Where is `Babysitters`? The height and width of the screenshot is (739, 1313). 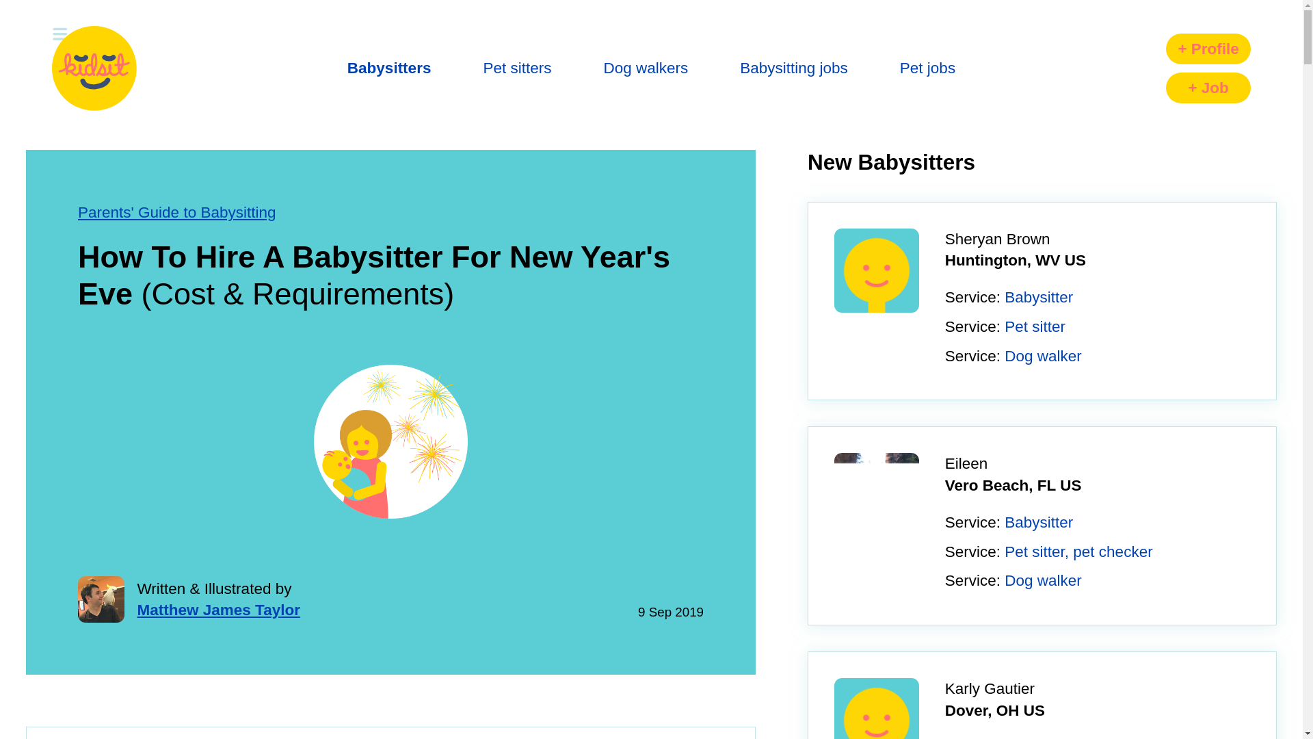
Babysitters is located at coordinates (390, 68).